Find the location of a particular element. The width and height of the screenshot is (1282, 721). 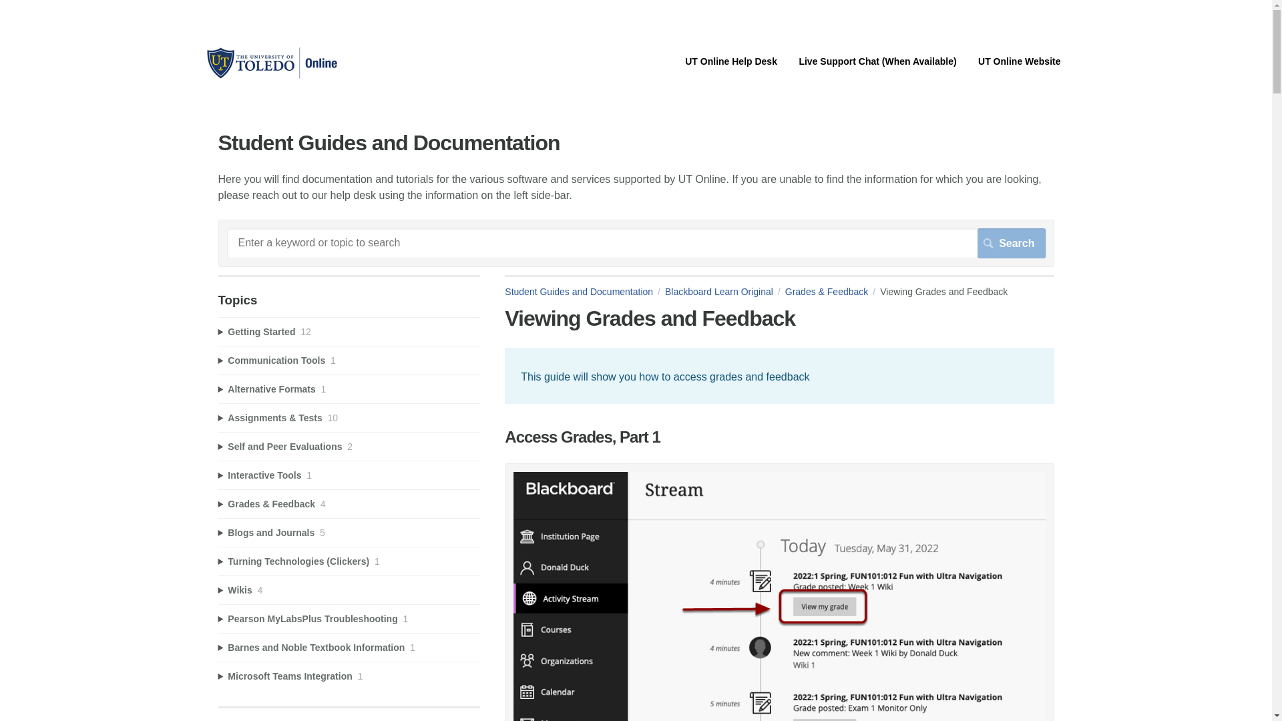

Blackboard Learn Original is located at coordinates (725, 291).